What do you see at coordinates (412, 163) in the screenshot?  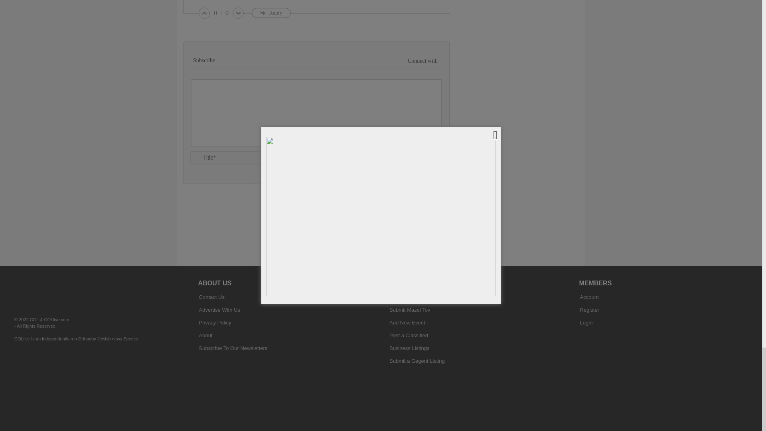 I see `Post Comment` at bounding box center [412, 163].